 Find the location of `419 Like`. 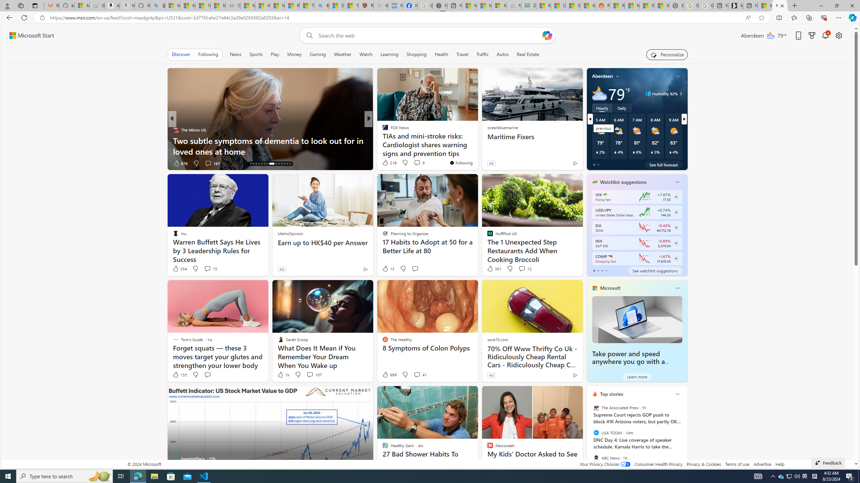

419 Like is located at coordinates (387, 163).